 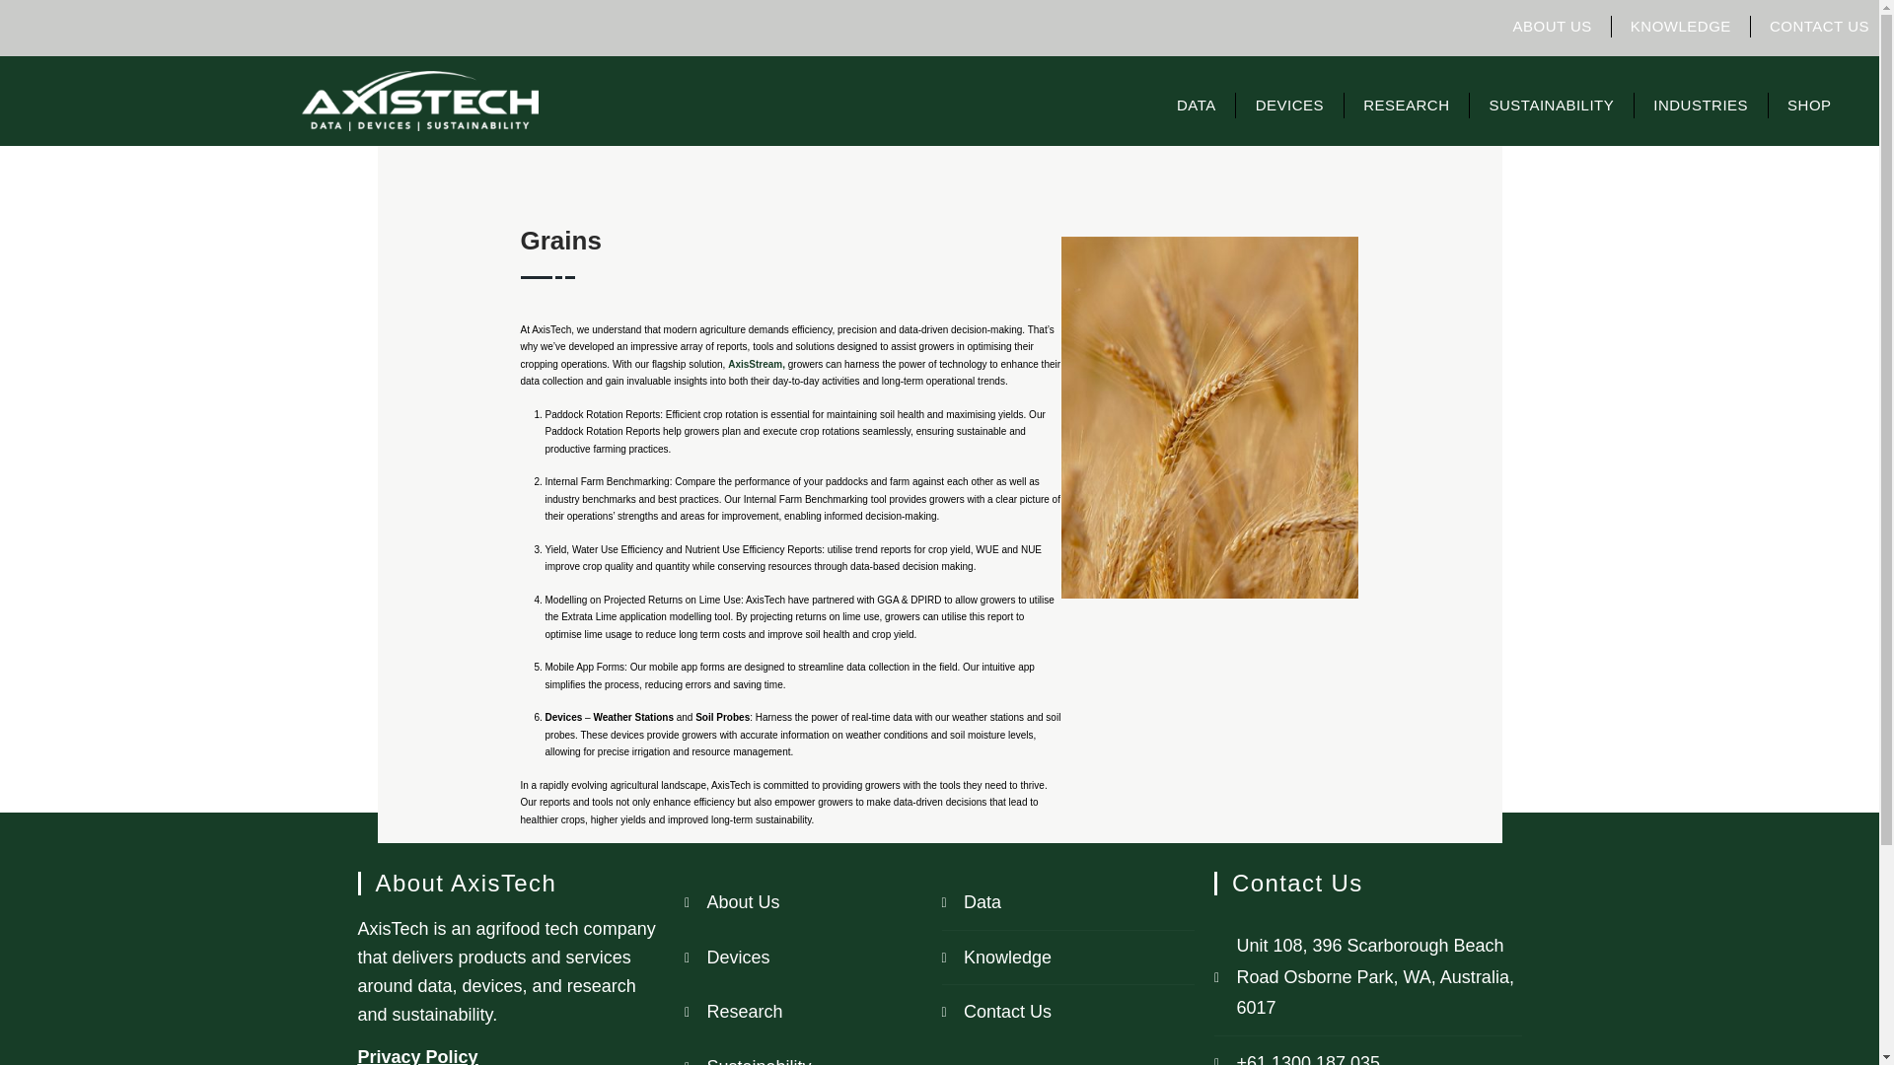 I want to click on DEVICES, so click(x=1289, y=105).